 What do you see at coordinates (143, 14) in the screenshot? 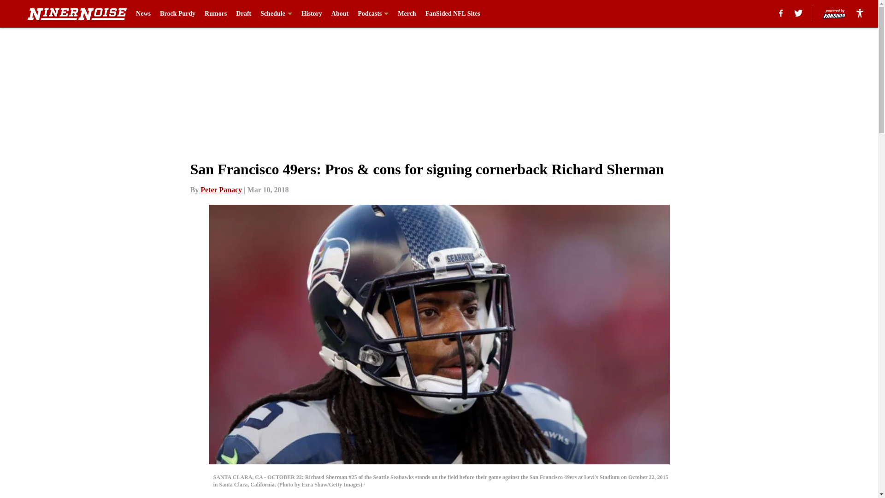
I see `News` at bounding box center [143, 14].